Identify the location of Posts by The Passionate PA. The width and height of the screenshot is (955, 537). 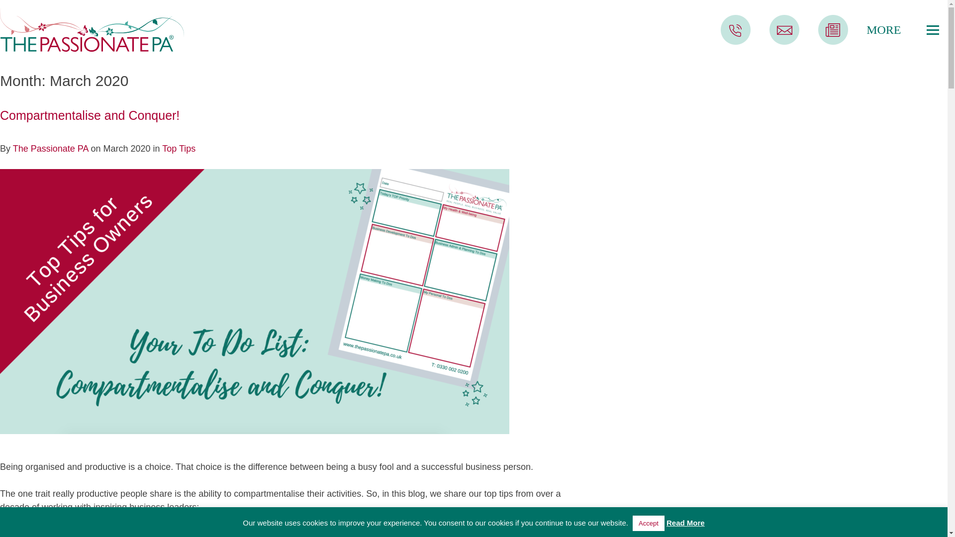
(51, 148).